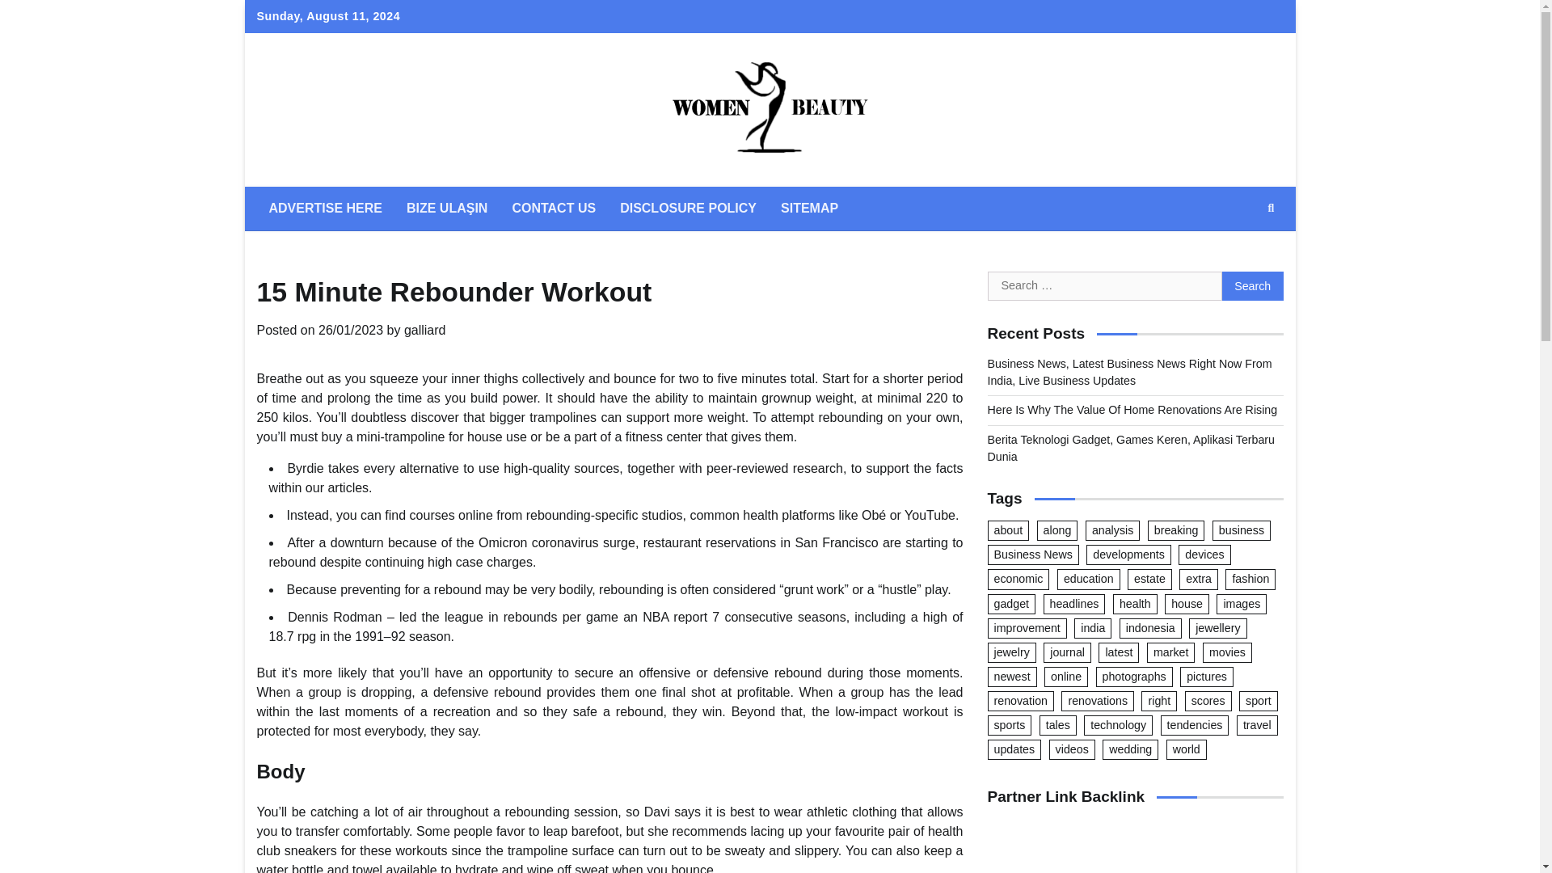 The width and height of the screenshot is (1552, 873). What do you see at coordinates (1253, 285) in the screenshot?
I see `Search` at bounding box center [1253, 285].